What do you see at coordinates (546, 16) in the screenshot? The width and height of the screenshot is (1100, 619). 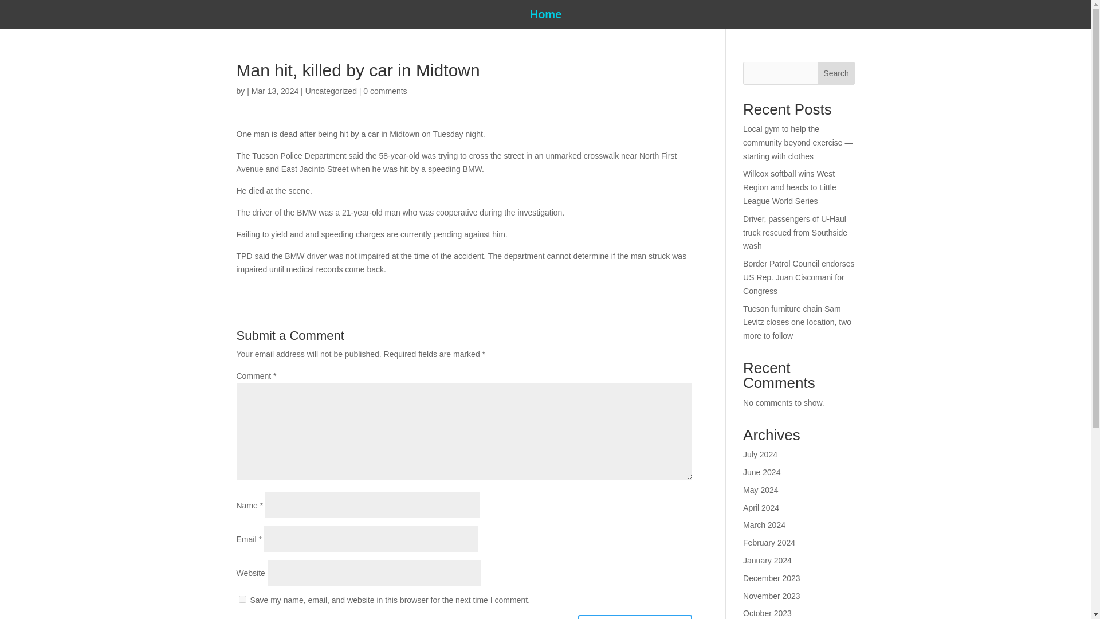 I see `Home` at bounding box center [546, 16].